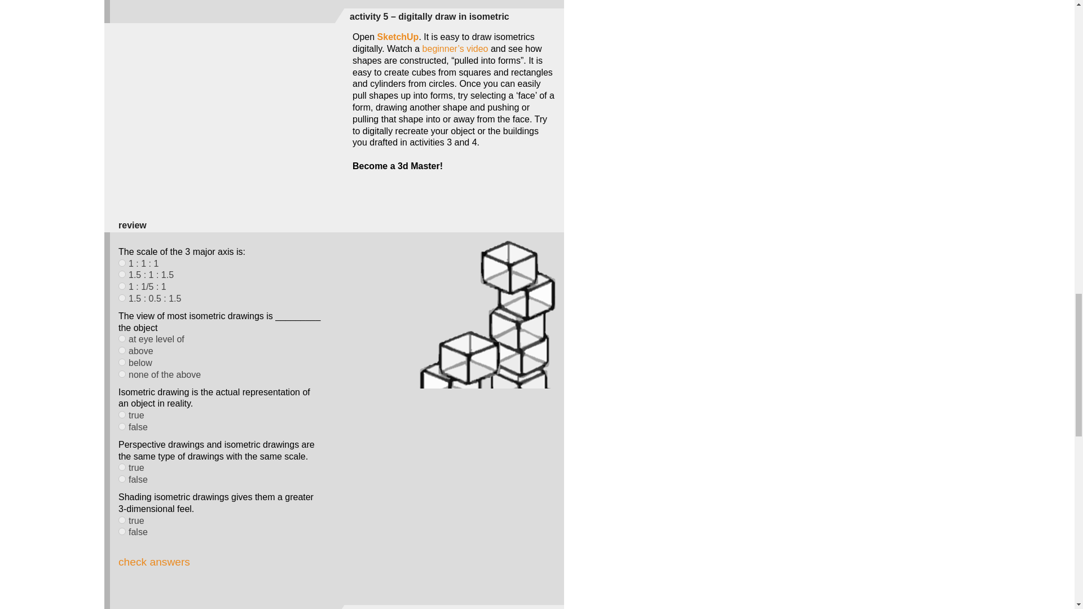 The width and height of the screenshot is (1083, 609). What do you see at coordinates (122, 274) in the screenshot?
I see `609` at bounding box center [122, 274].